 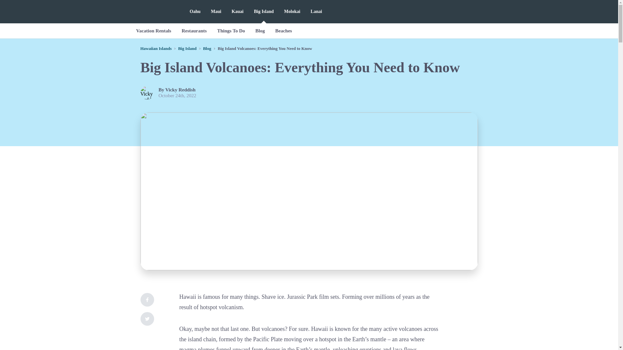 What do you see at coordinates (153, 30) in the screenshot?
I see `Vacation Rentals` at bounding box center [153, 30].